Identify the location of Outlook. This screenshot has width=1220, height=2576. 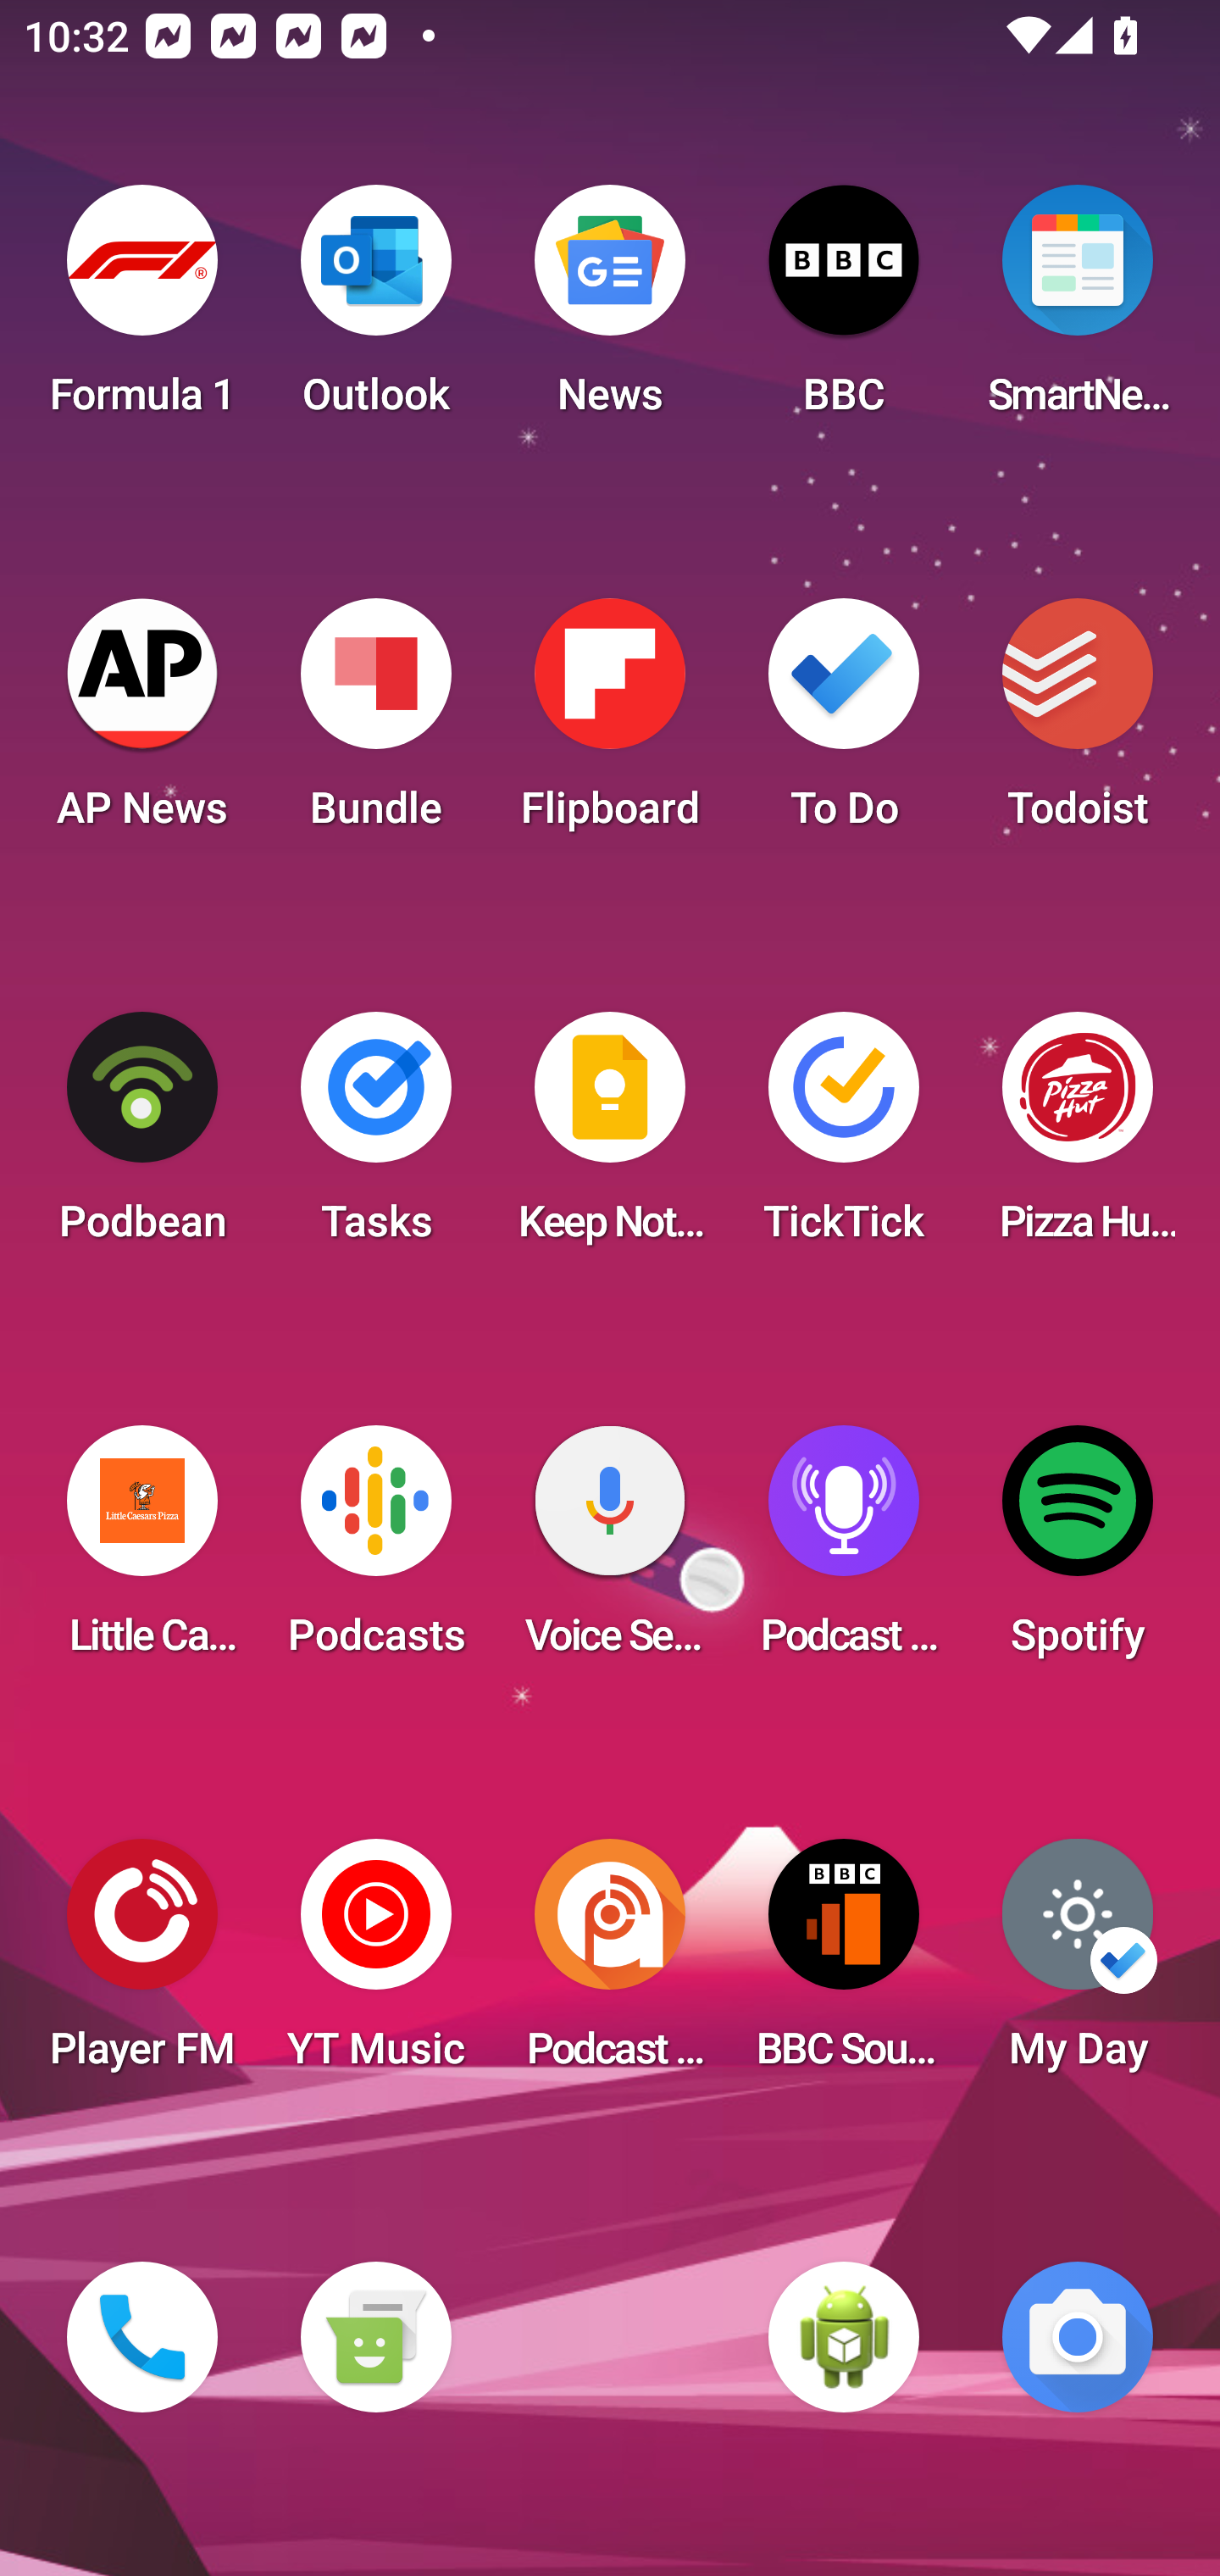
(375, 310).